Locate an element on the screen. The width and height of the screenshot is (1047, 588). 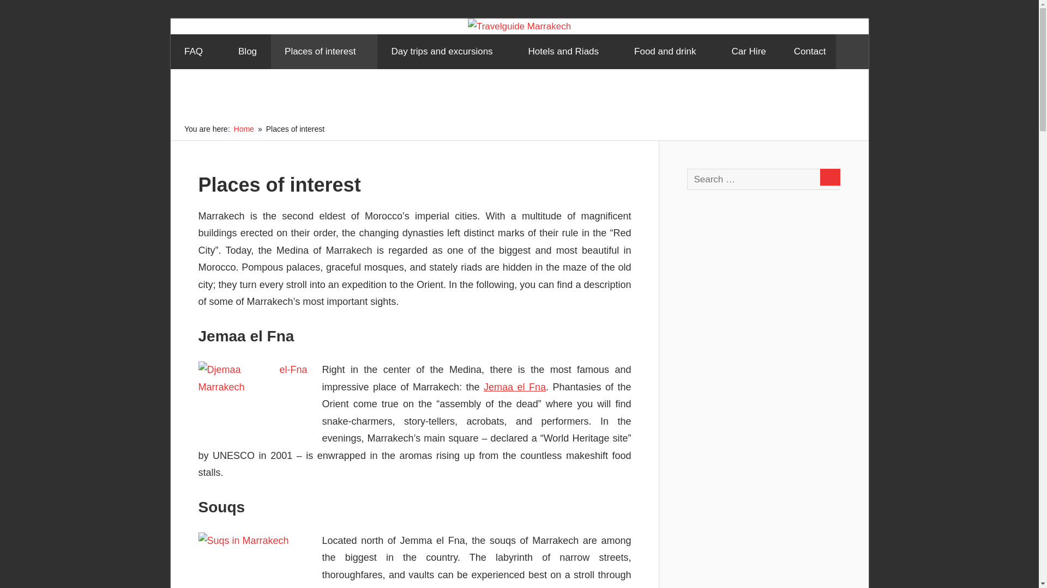
FAQ is located at coordinates (196, 51).